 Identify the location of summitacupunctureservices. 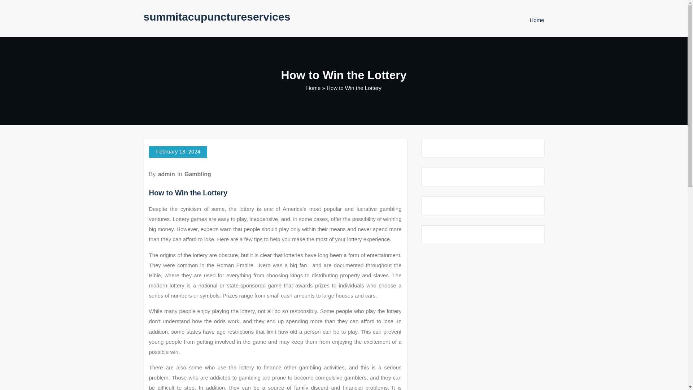
(217, 17).